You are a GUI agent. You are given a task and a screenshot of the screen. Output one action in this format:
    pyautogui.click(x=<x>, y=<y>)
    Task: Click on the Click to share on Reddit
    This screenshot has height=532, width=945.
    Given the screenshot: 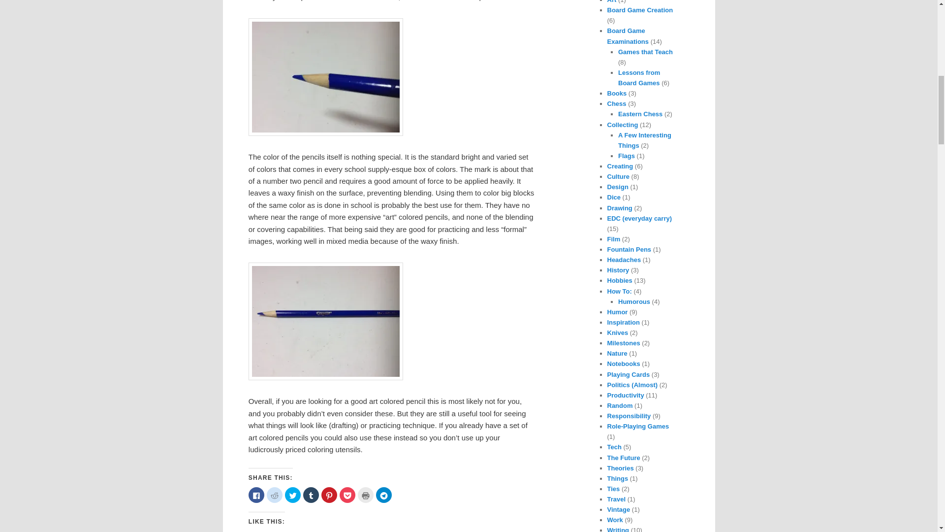 What is the action you would take?
    pyautogui.click(x=275, y=495)
    